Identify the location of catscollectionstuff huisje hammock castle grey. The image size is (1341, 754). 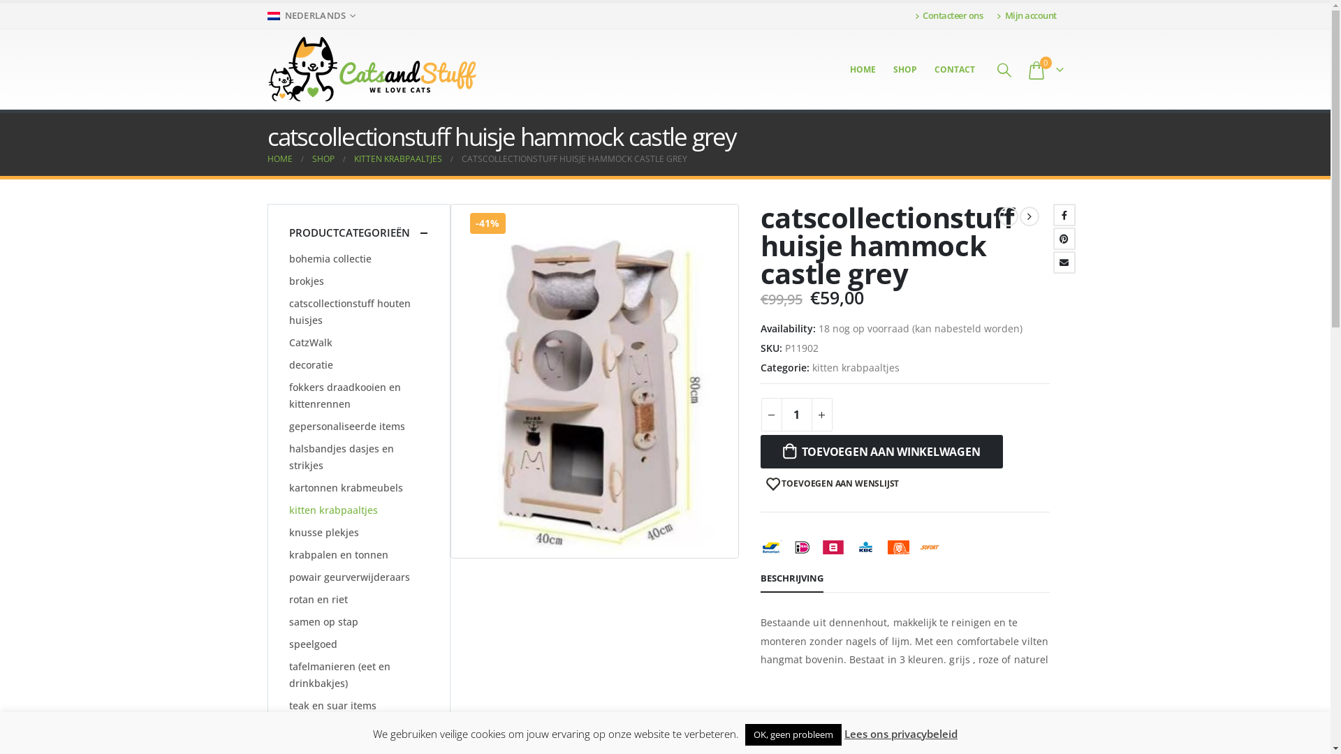
(595, 381).